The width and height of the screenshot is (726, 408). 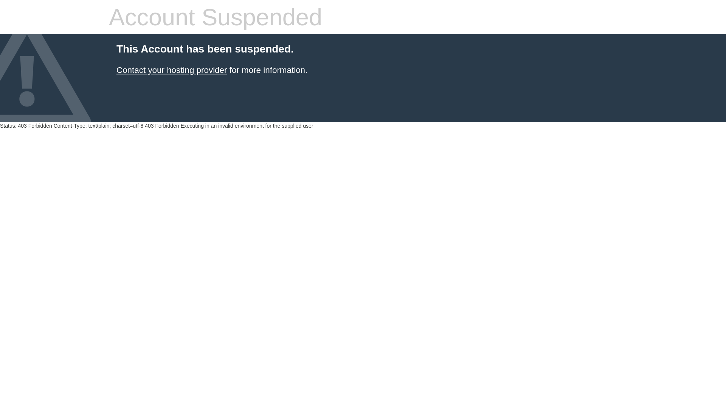 I want to click on Contact your hosting provider, so click(x=172, y=70).